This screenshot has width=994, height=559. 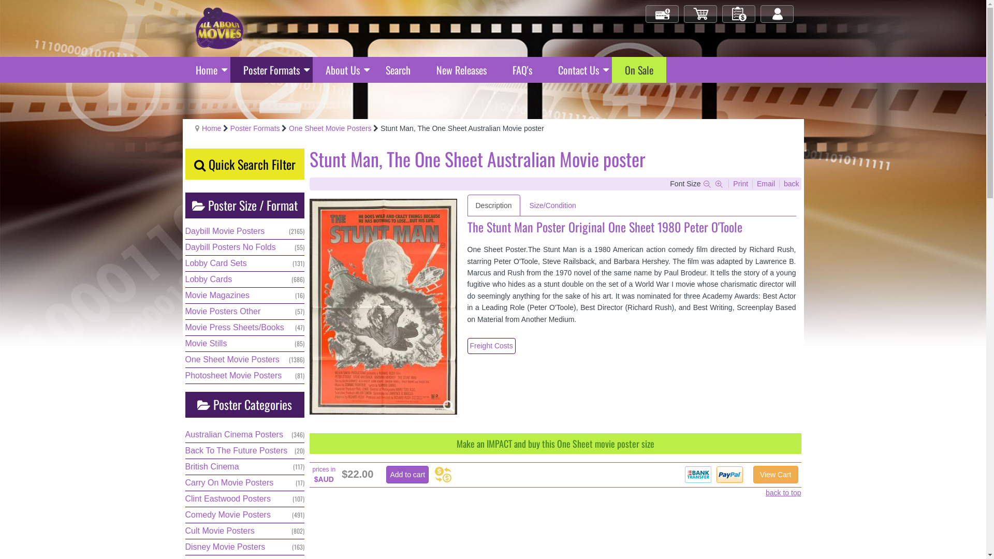 What do you see at coordinates (663, 14) in the screenshot?
I see `Check Out` at bounding box center [663, 14].